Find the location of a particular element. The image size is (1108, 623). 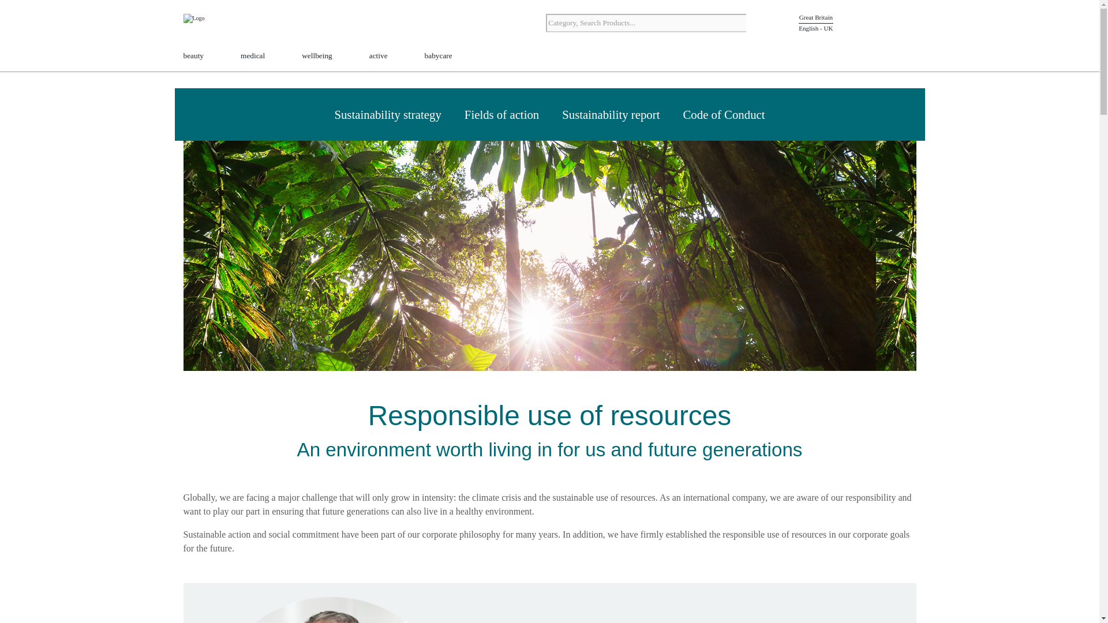

Logo is located at coordinates (218, 24).